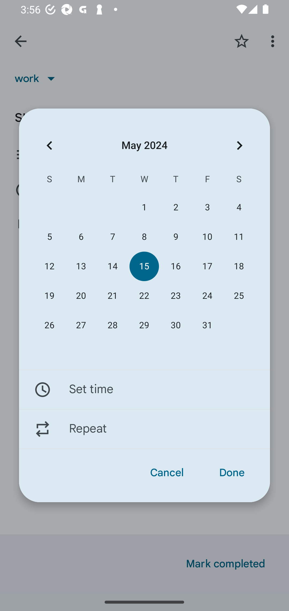  I want to click on 26 26 May 2024, so click(50, 325).